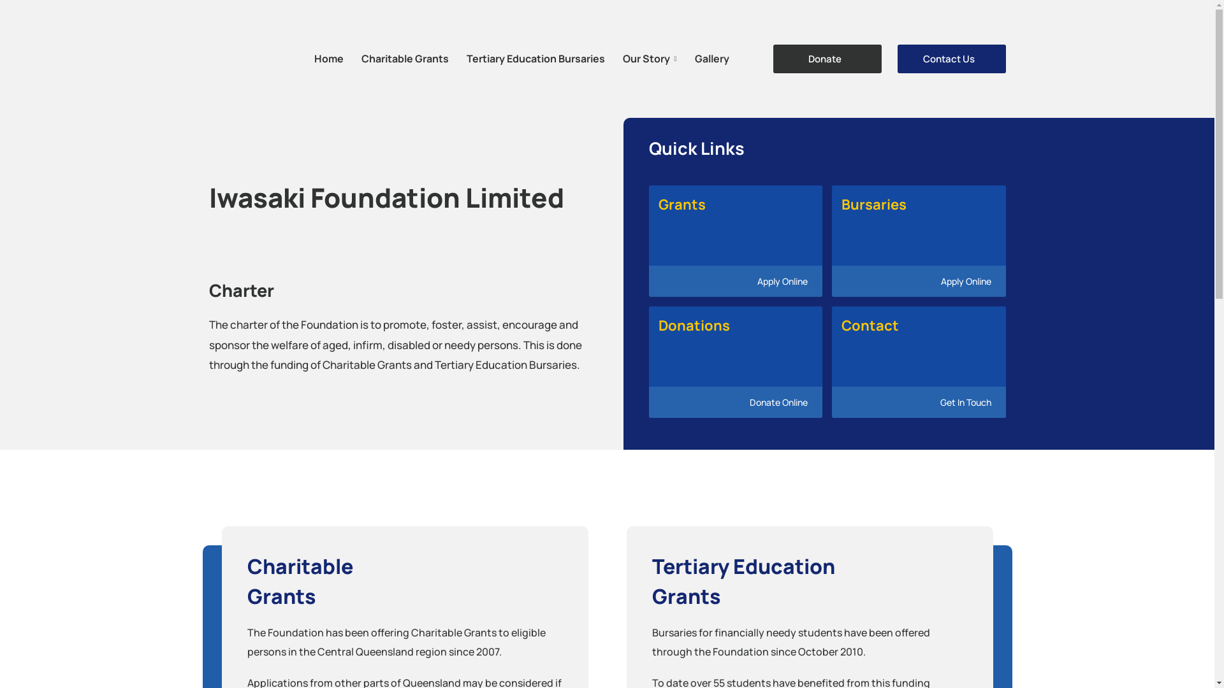 The image size is (1224, 688). Describe the element at coordinates (827, 59) in the screenshot. I see `Donate` at that location.